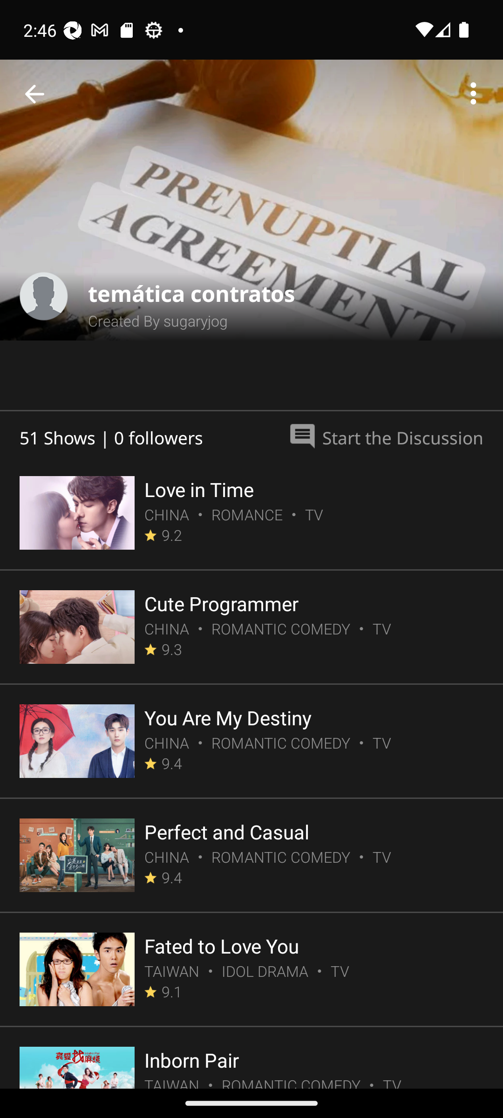 The width and height of the screenshot is (503, 1118). What do you see at coordinates (34, 94) in the screenshot?
I see `close_button` at bounding box center [34, 94].